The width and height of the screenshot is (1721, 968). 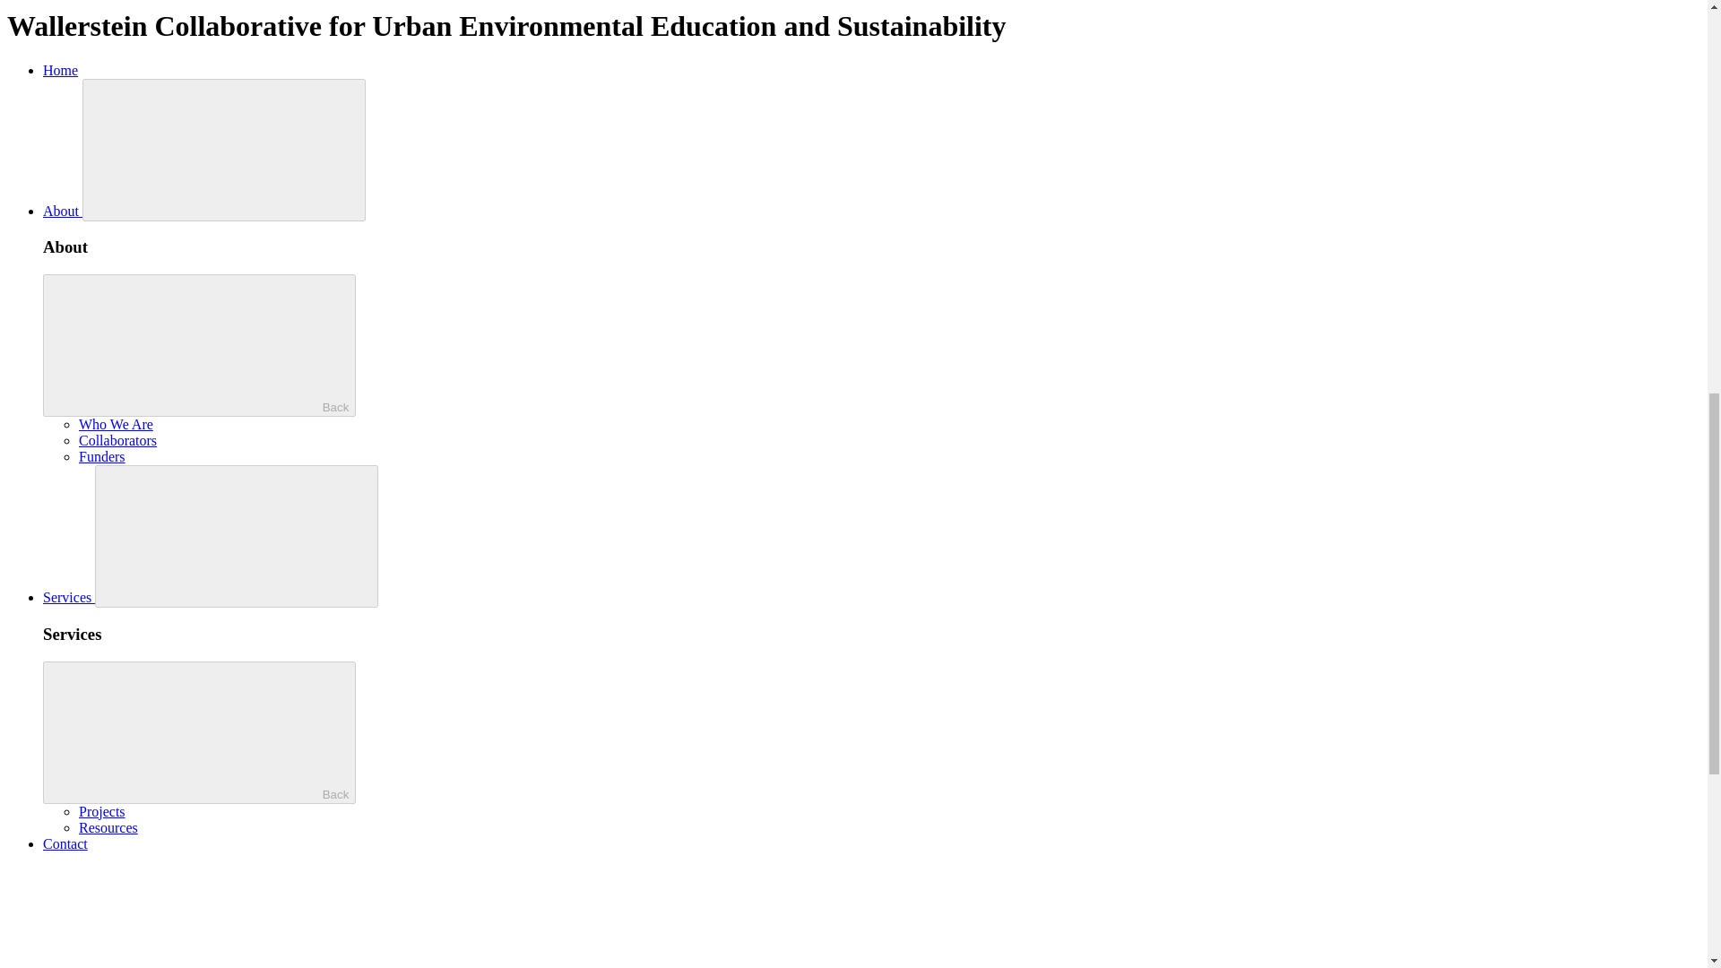 I want to click on Projects, so click(x=102, y=811).